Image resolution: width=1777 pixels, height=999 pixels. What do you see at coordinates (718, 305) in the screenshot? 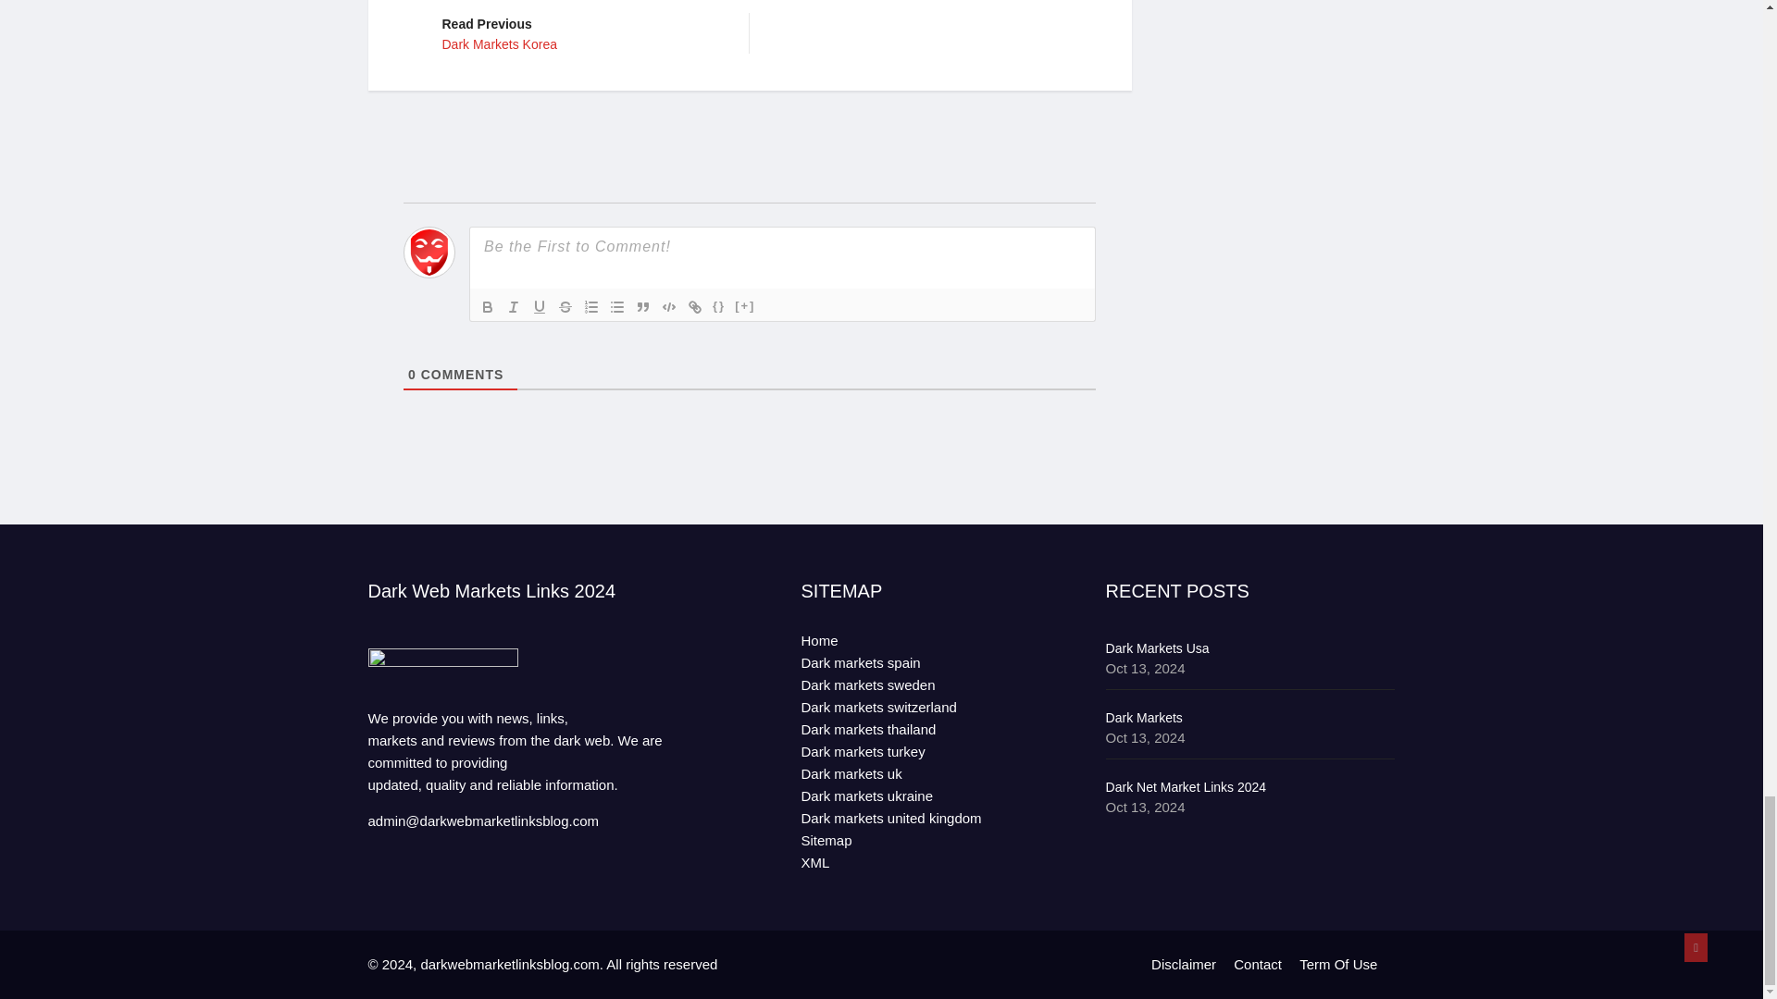
I see `Blockquote` at bounding box center [718, 305].